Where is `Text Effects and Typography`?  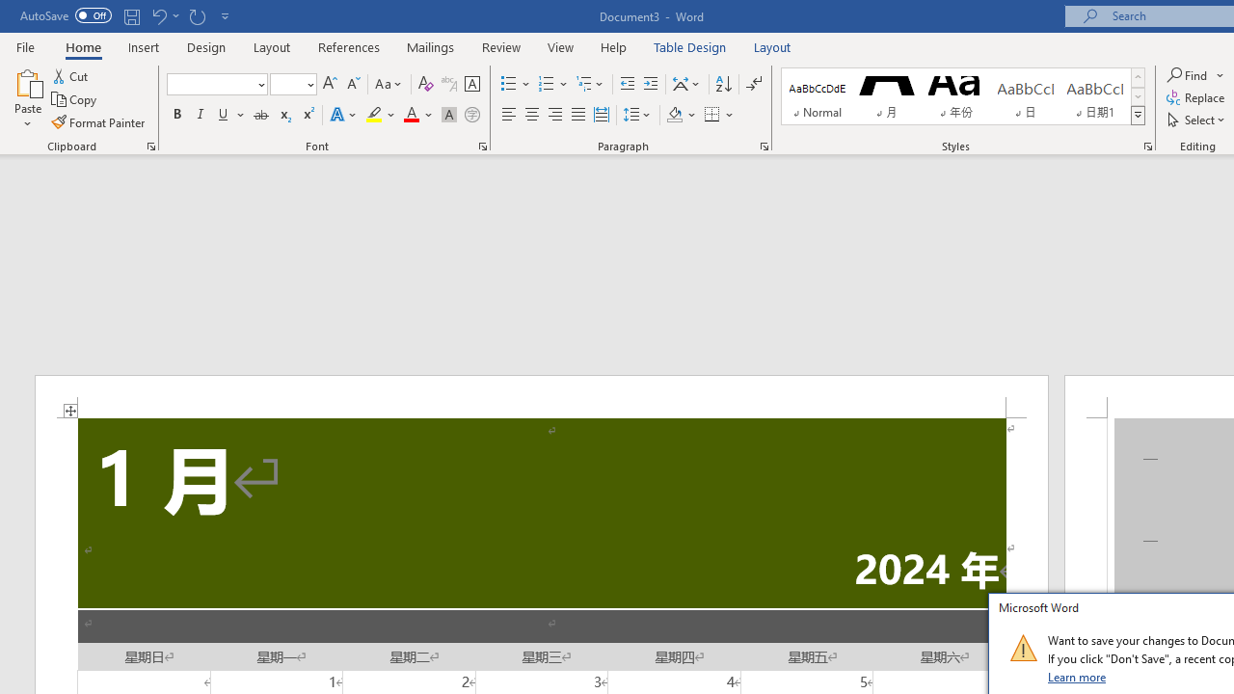
Text Effects and Typography is located at coordinates (344, 116).